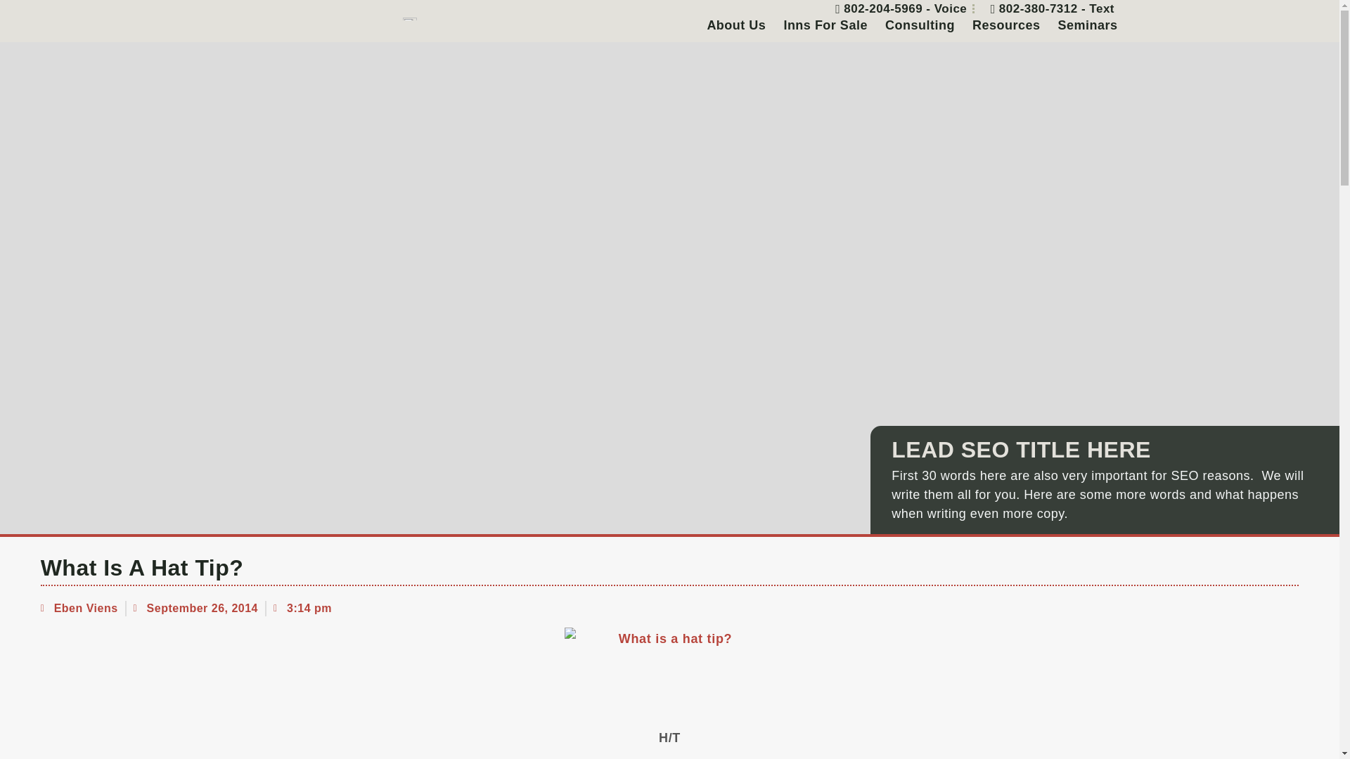  Describe the element at coordinates (825, 25) in the screenshot. I see `Inns For Sale` at that location.